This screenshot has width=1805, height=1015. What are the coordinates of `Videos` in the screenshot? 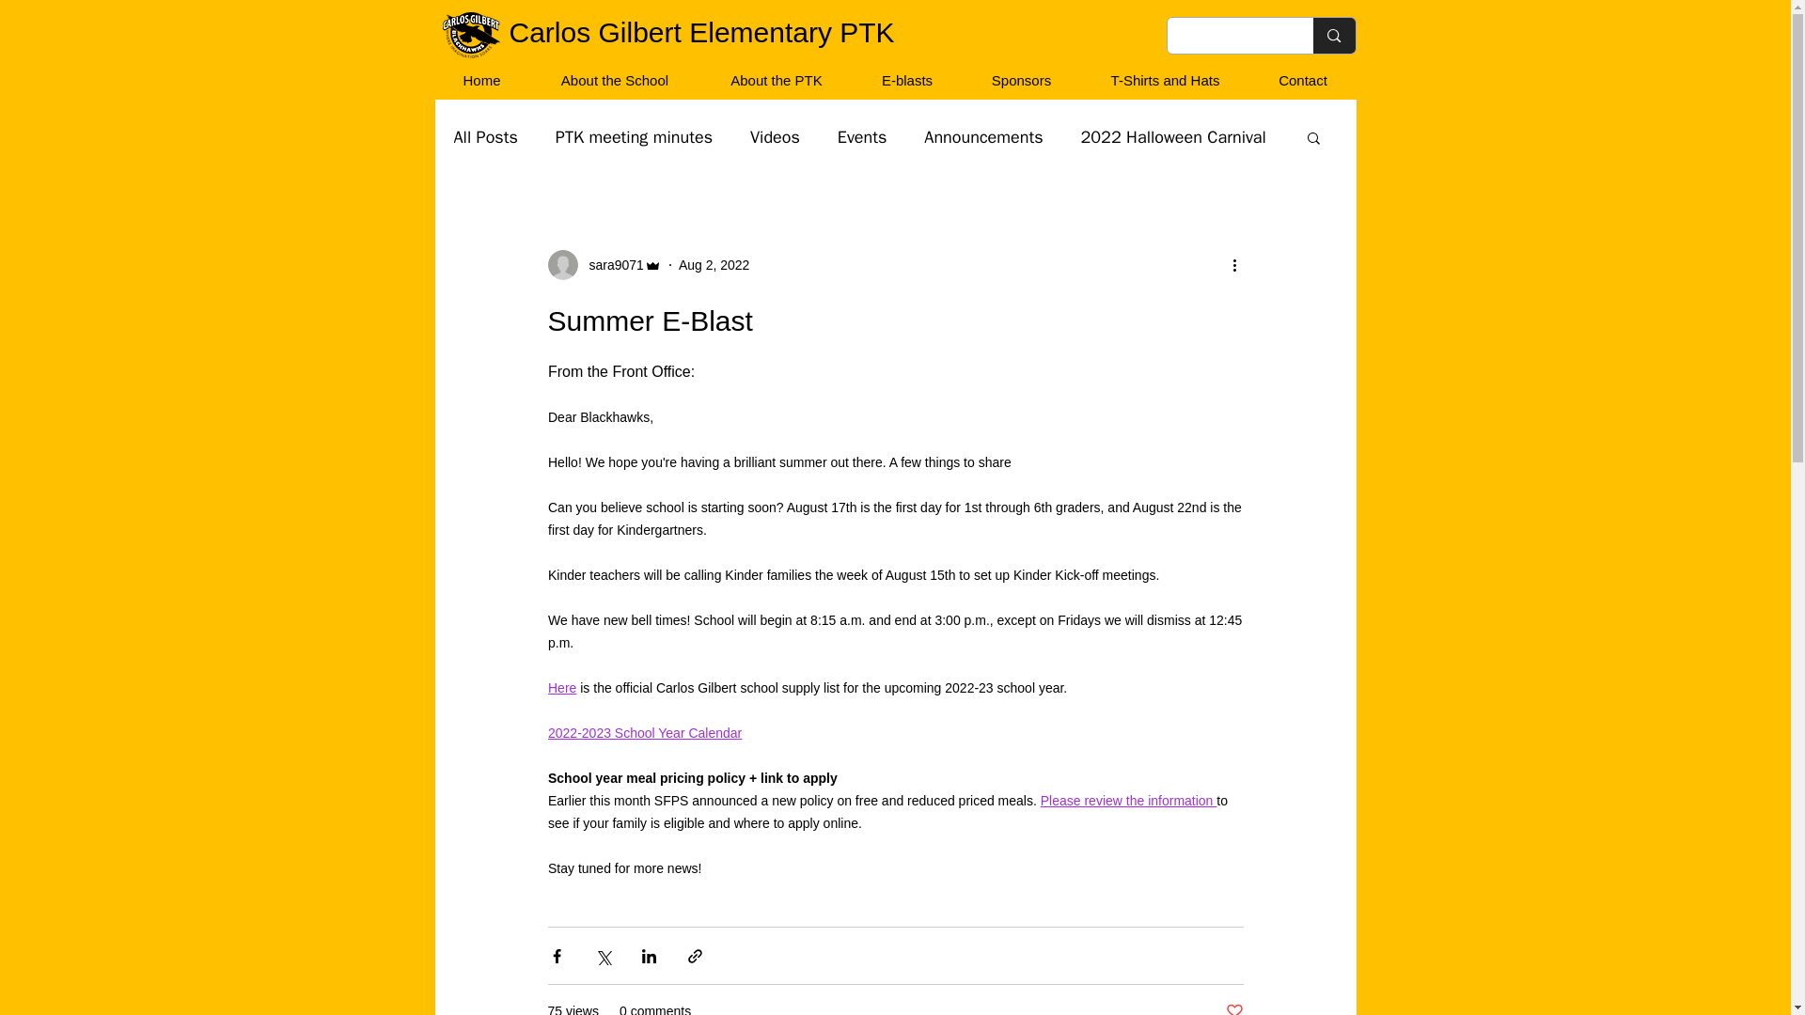 It's located at (775, 136).